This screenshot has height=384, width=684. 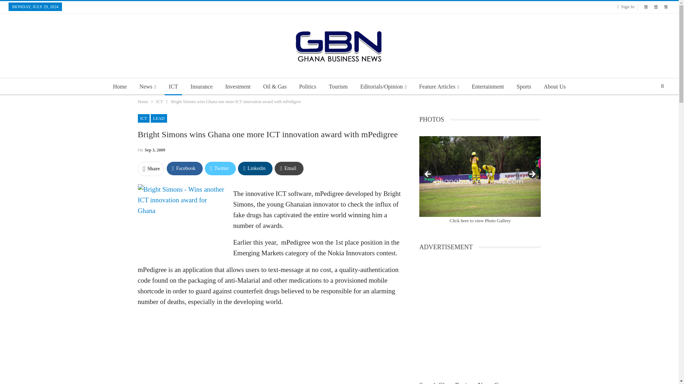 I want to click on Entertainment, so click(x=487, y=87).